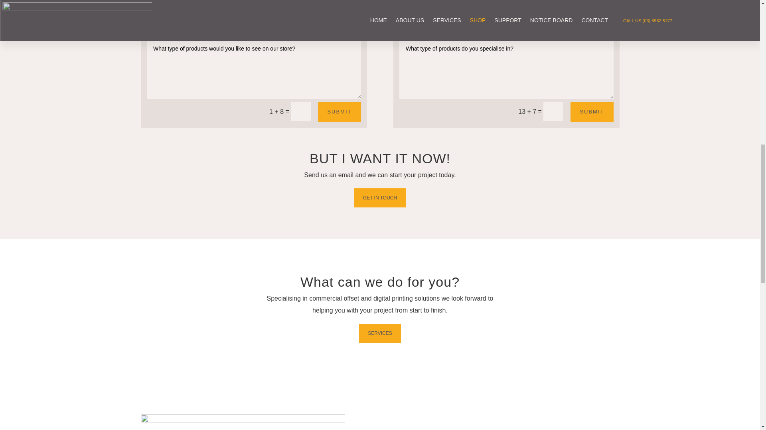 This screenshot has height=430, width=766. Describe the element at coordinates (380, 334) in the screenshot. I see `SERVICES` at that location.